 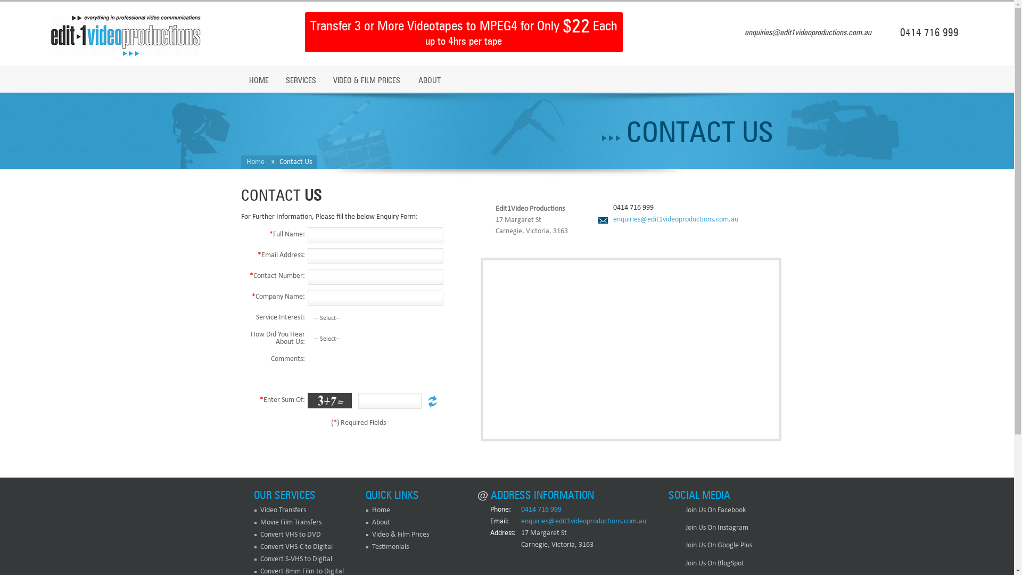 What do you see at coordinates (381, 510) in the screenshot?
I see `Home` at bounding box center [381, 510].